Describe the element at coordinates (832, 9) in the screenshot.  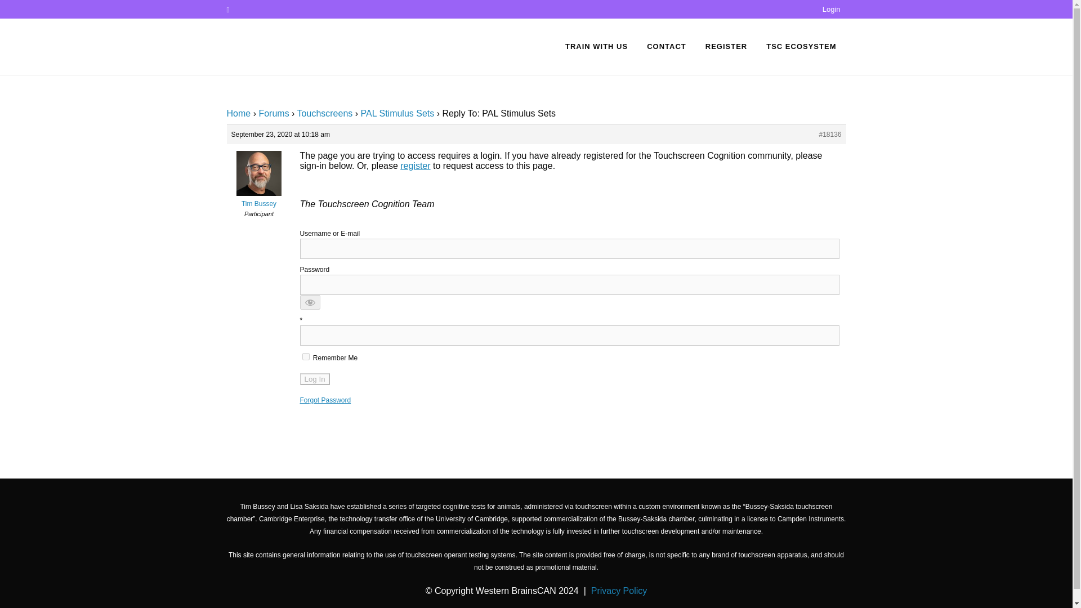
I see `Login` at that location.